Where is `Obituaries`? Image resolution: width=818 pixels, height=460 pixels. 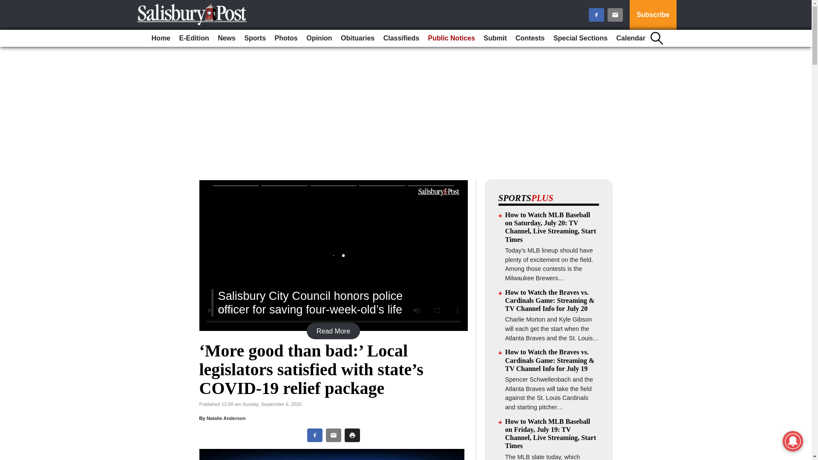 Obituaries is located at coordinates (357, 38).